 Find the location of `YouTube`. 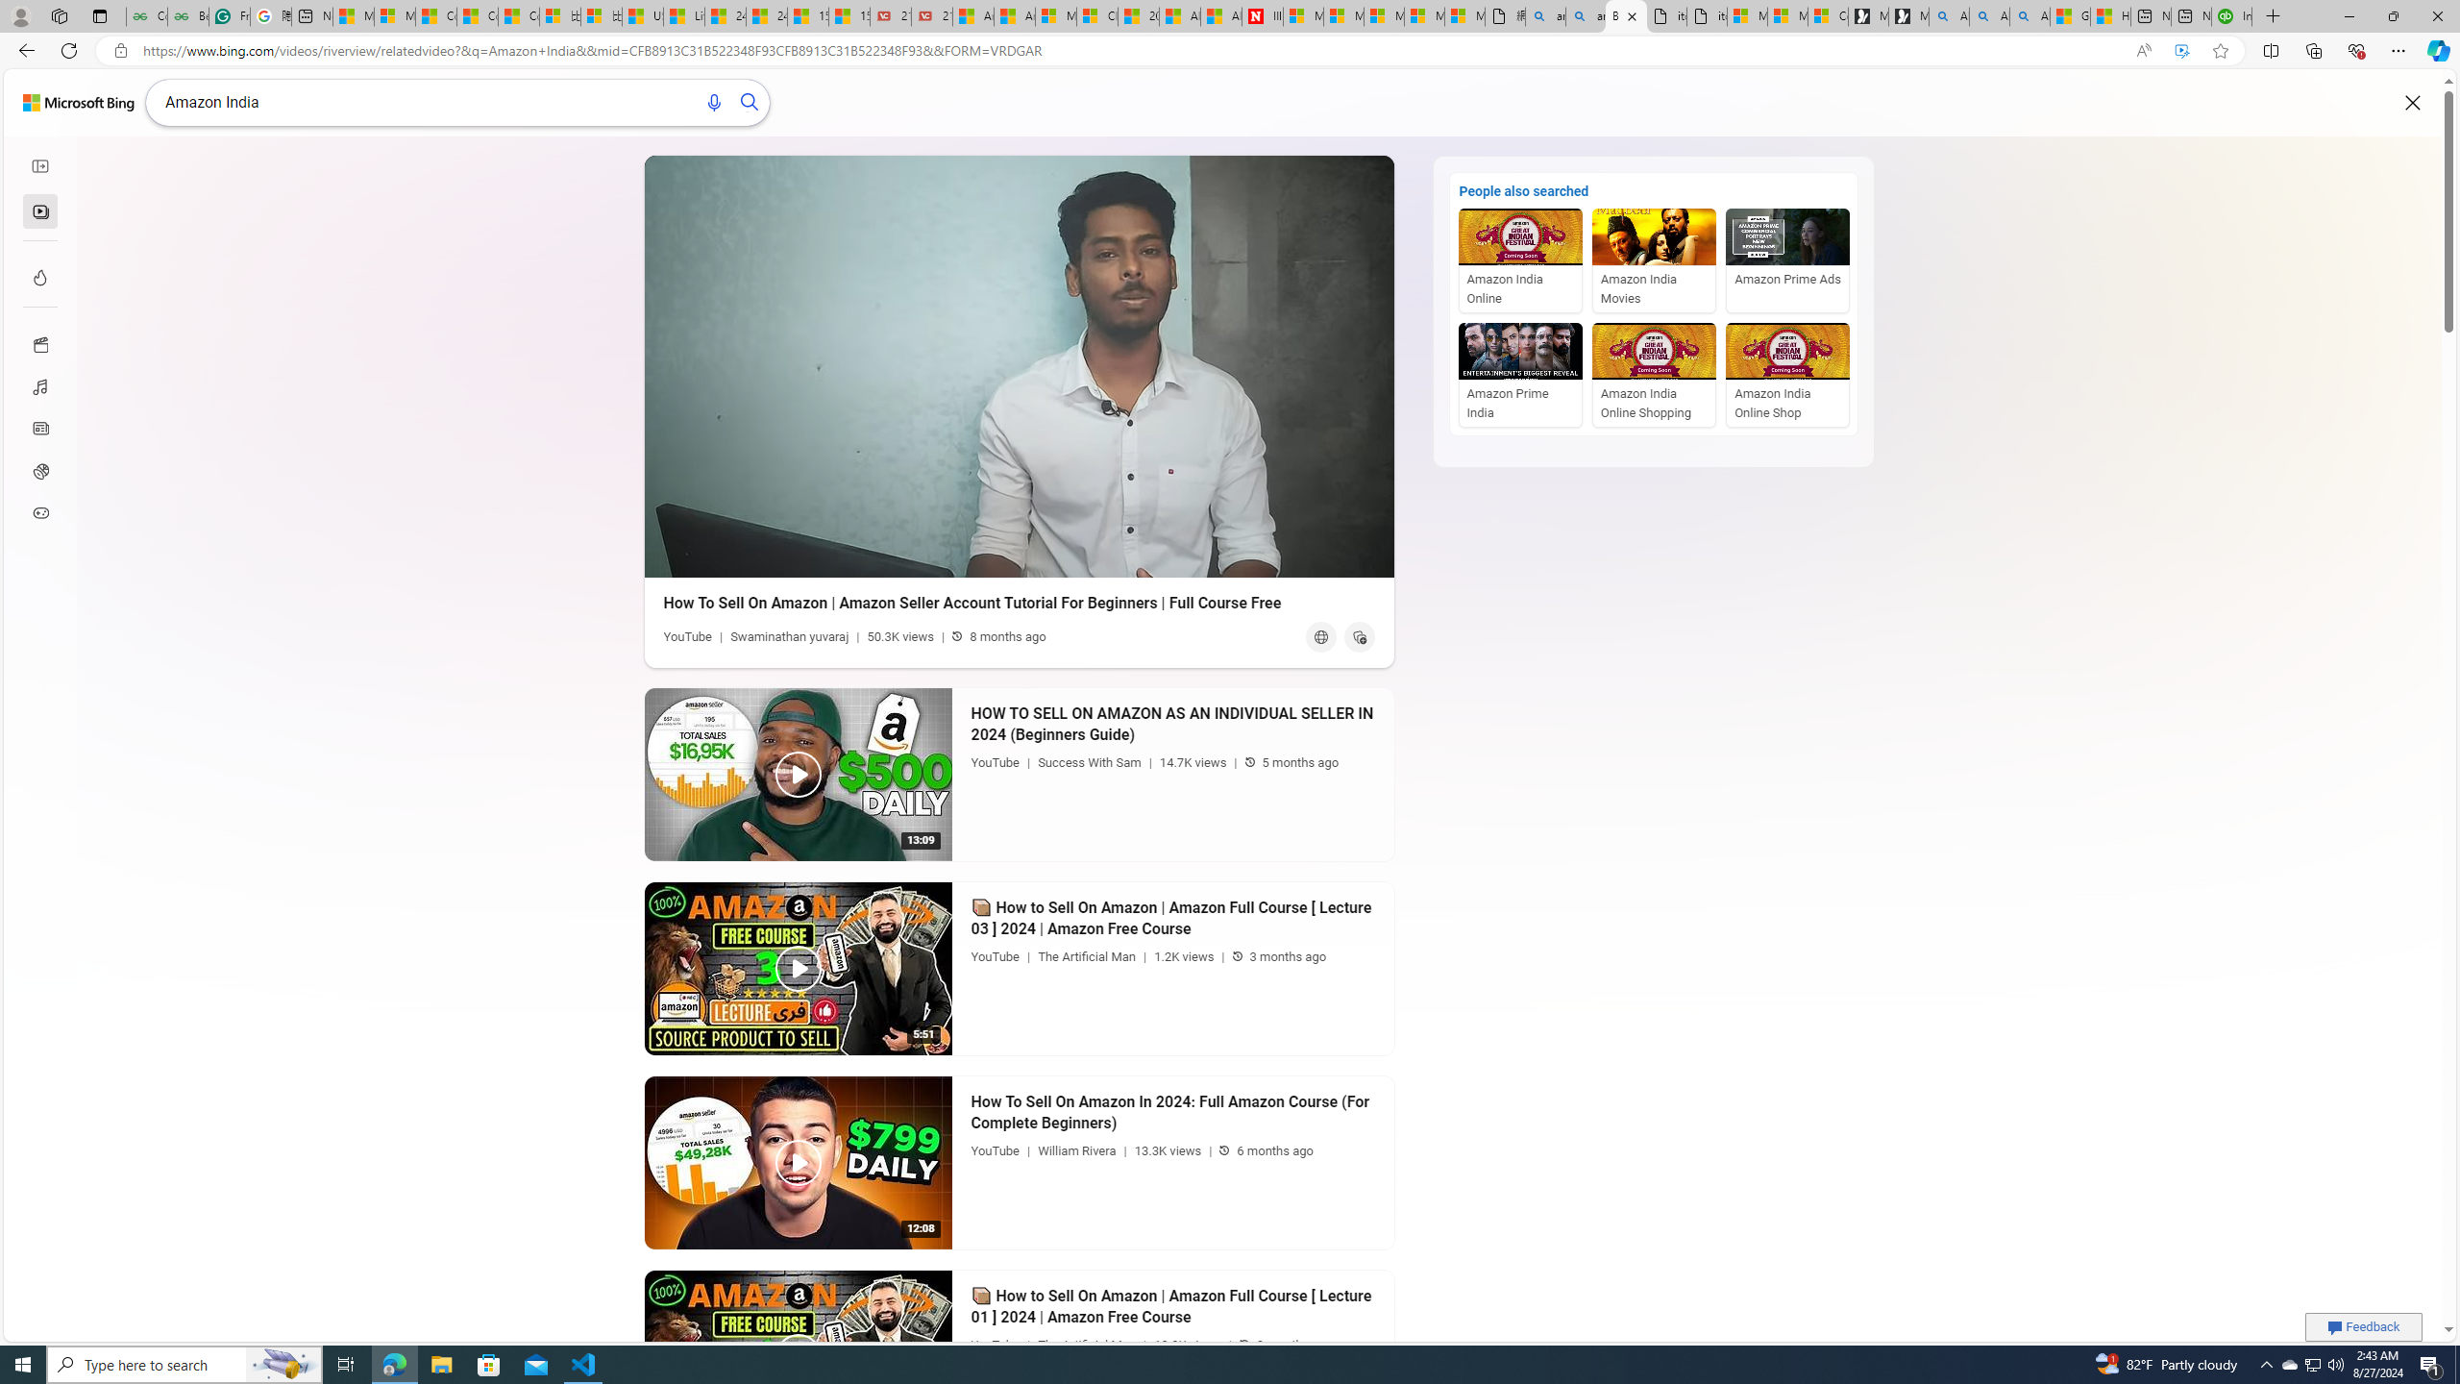

YouTube is located at coordinates (995, 1345).